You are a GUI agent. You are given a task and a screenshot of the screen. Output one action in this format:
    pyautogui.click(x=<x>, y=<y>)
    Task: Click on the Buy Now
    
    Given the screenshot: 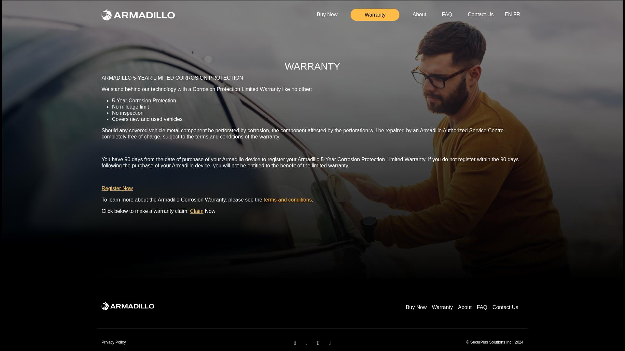 What is the action you would take?
    pyautogui.click(x=327, y=14)
    